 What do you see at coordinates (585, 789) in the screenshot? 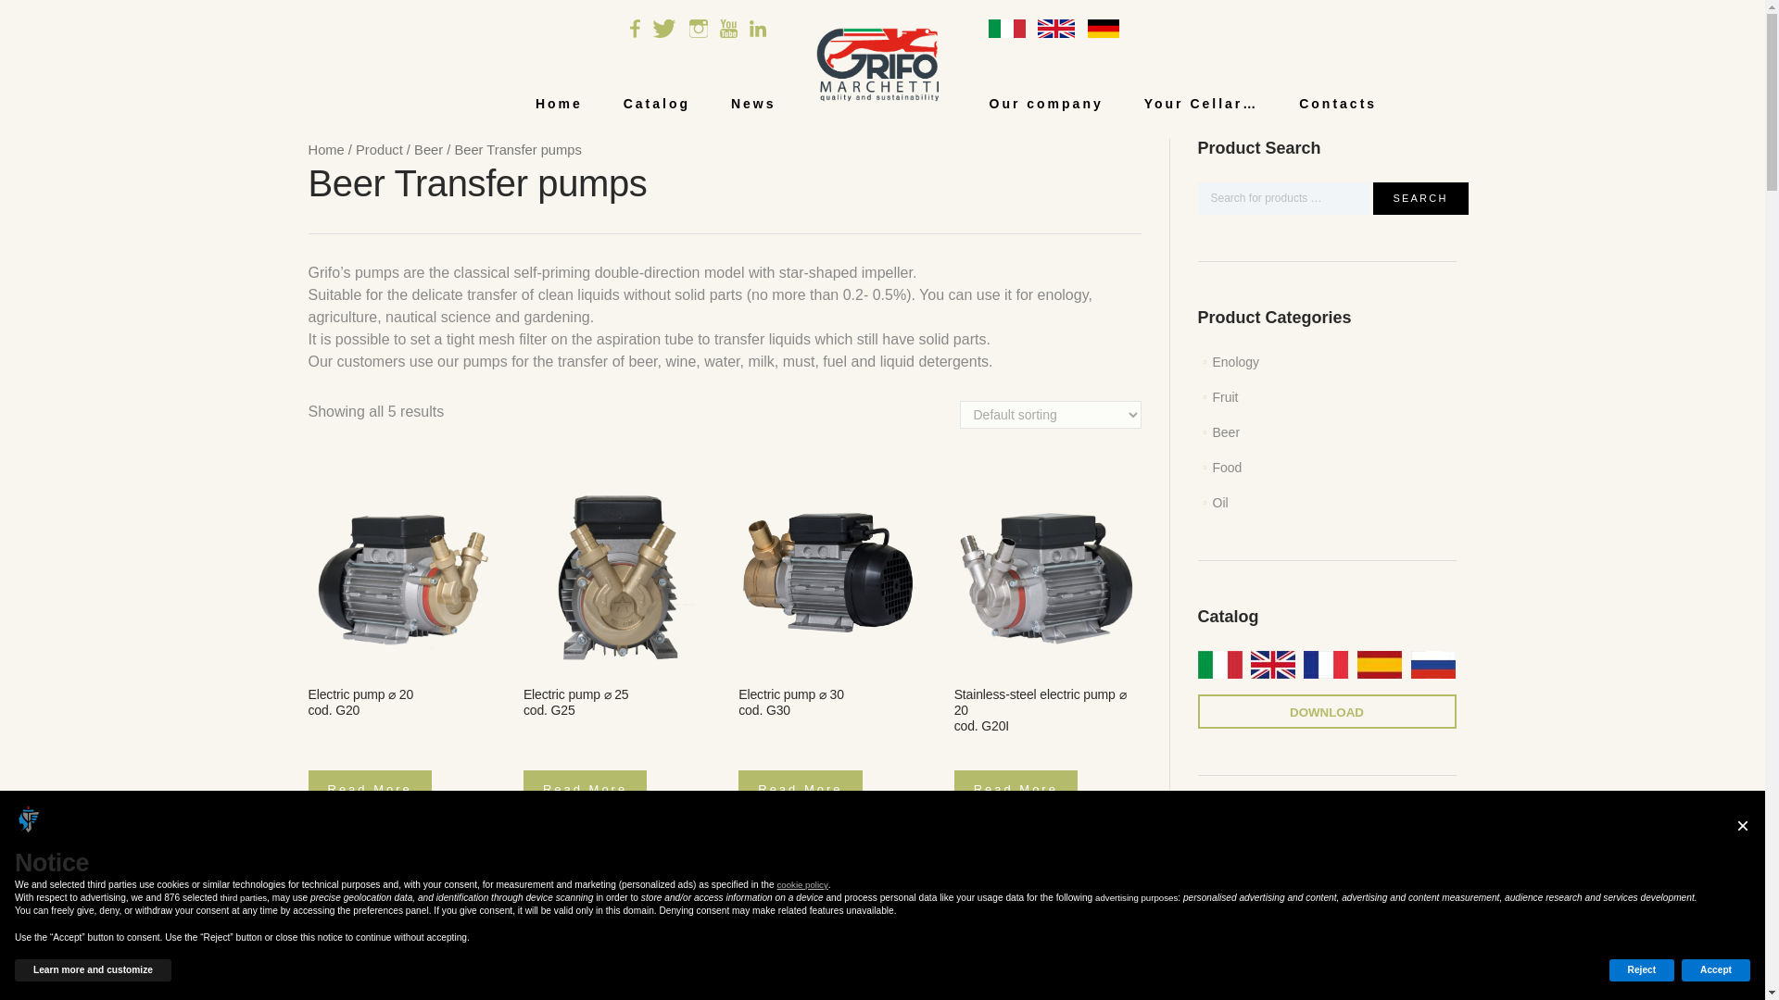
I see `Read More` at bounding box center [585, 789].